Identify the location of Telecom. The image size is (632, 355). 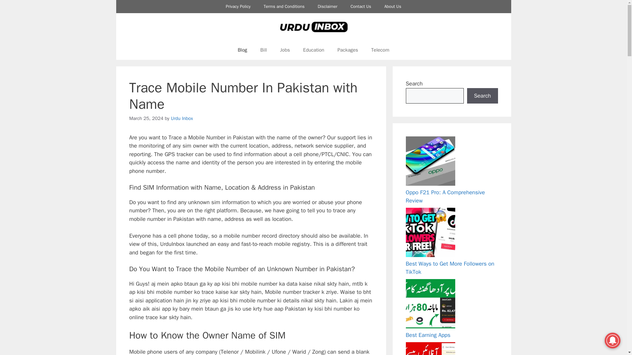
(380, 50).